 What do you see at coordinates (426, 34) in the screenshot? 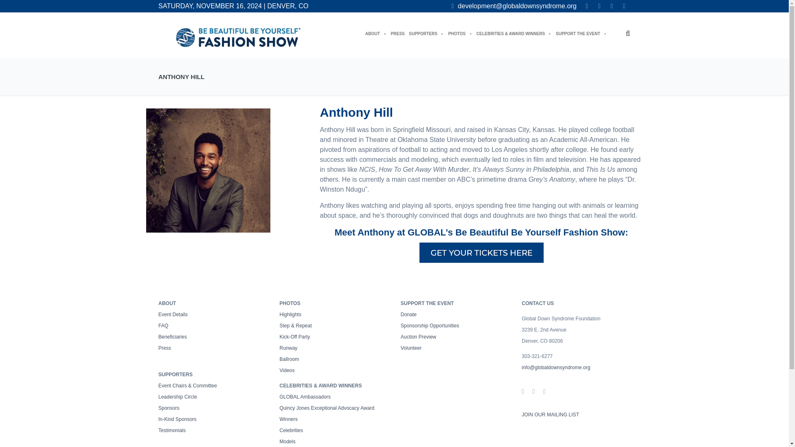
I see `SUPPORTERS` at bounding box center [426, 34].